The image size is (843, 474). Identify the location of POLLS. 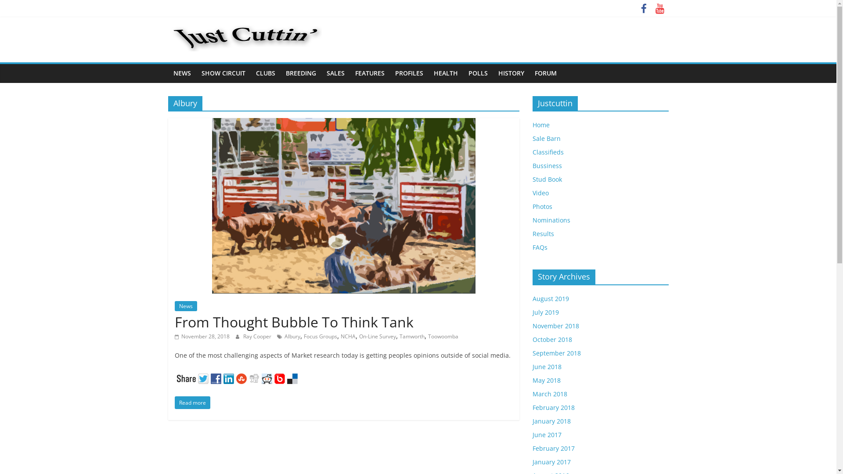
(478, 73).